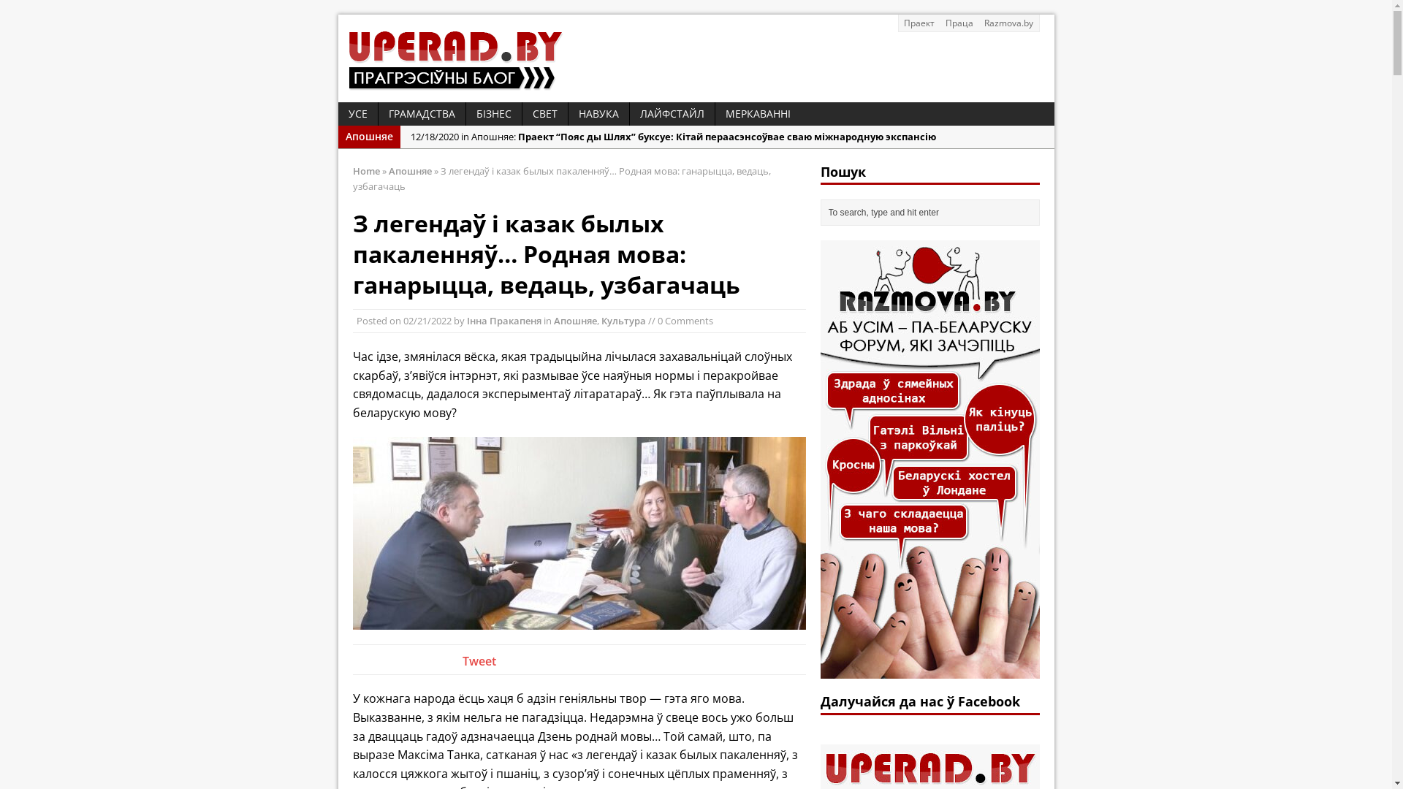 This screenshot has height=789, width=1403. Describe the element at coordinates (479, 660) in the screenshot. I see `Tweet` at that location.